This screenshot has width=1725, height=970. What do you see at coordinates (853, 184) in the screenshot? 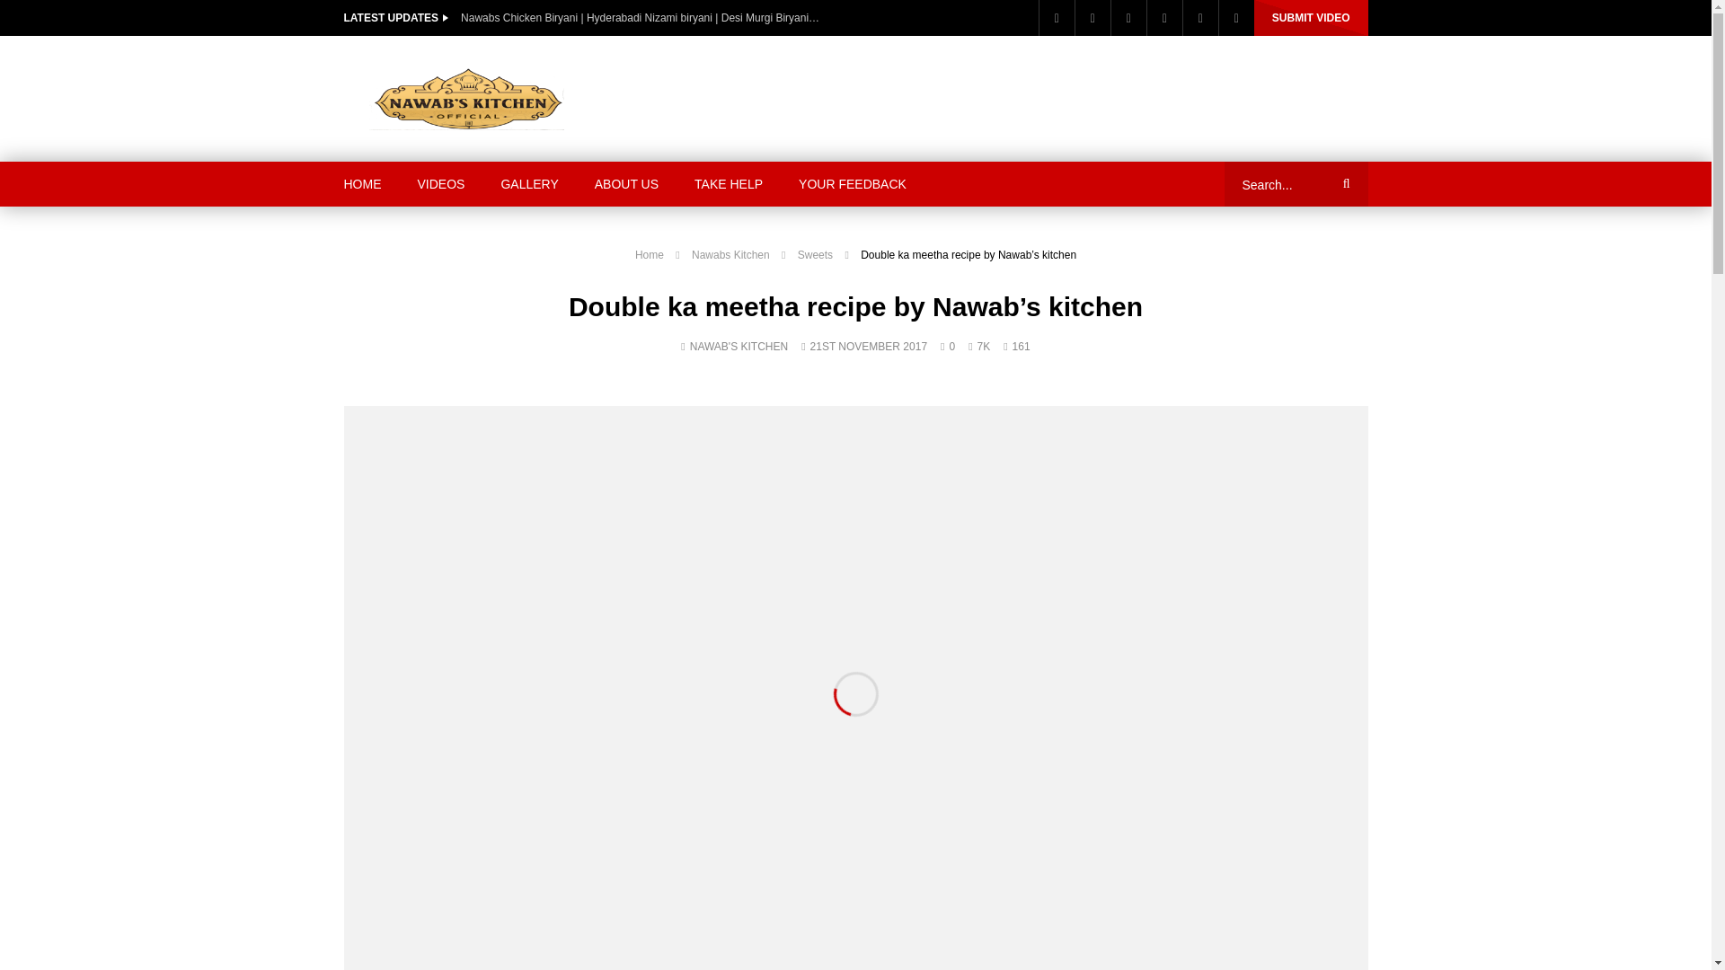
I see `YOUR FEEDBACK` at bounding box center [853, 184].